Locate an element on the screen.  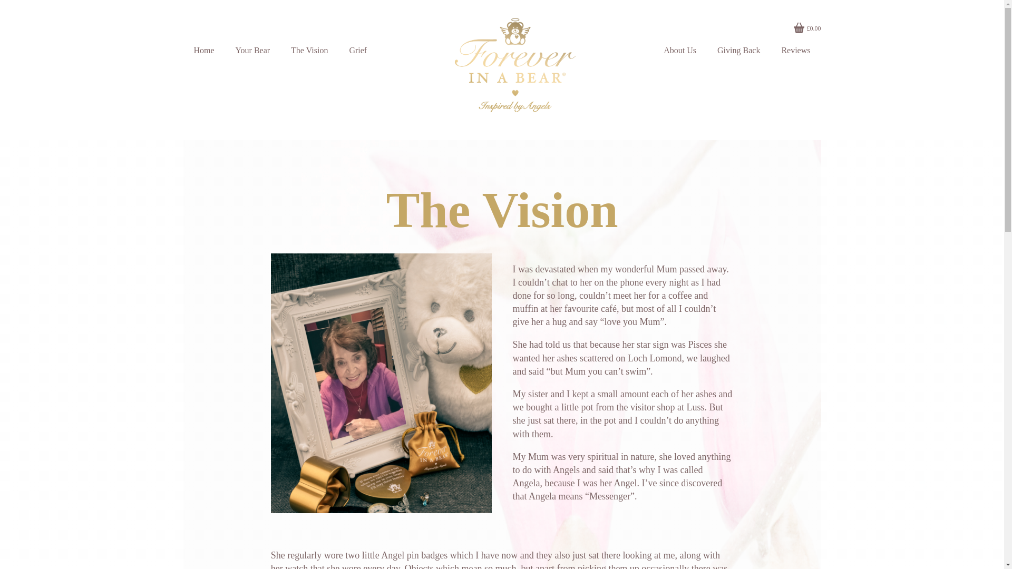
About Us is located at coordinates (679, 51).